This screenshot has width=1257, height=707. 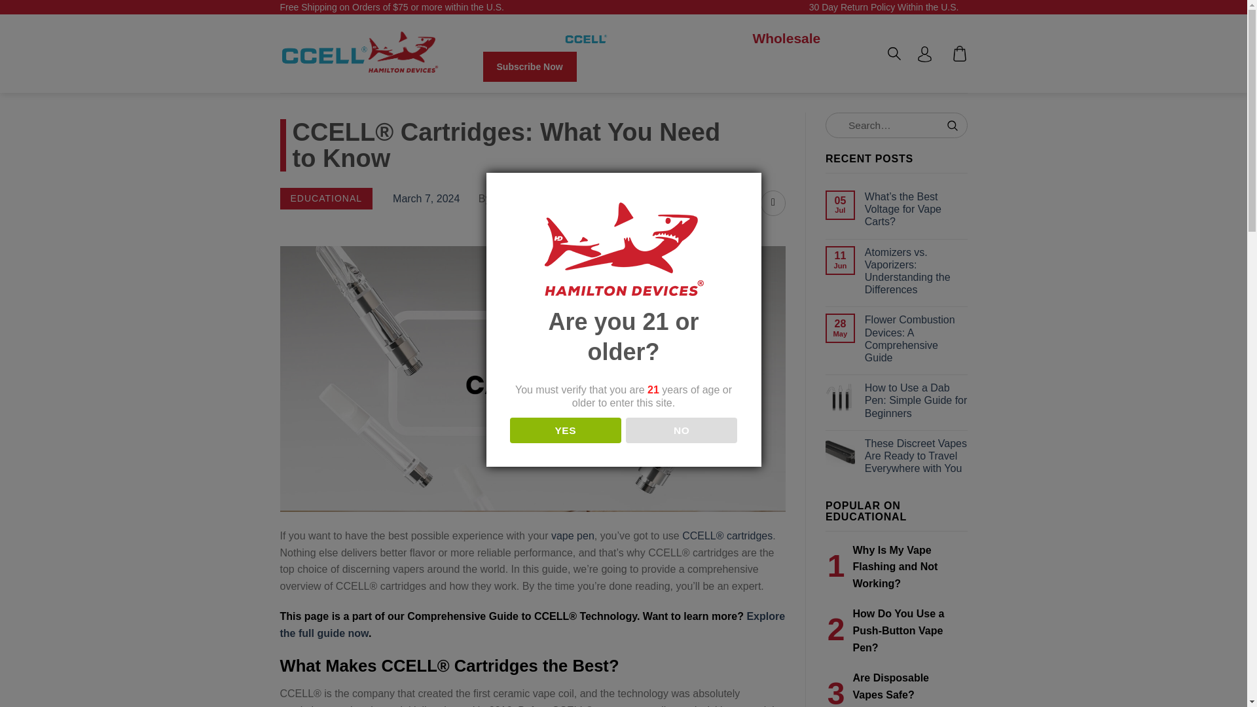 I want to click on Share on Facebook, so click(x=746, y=203).